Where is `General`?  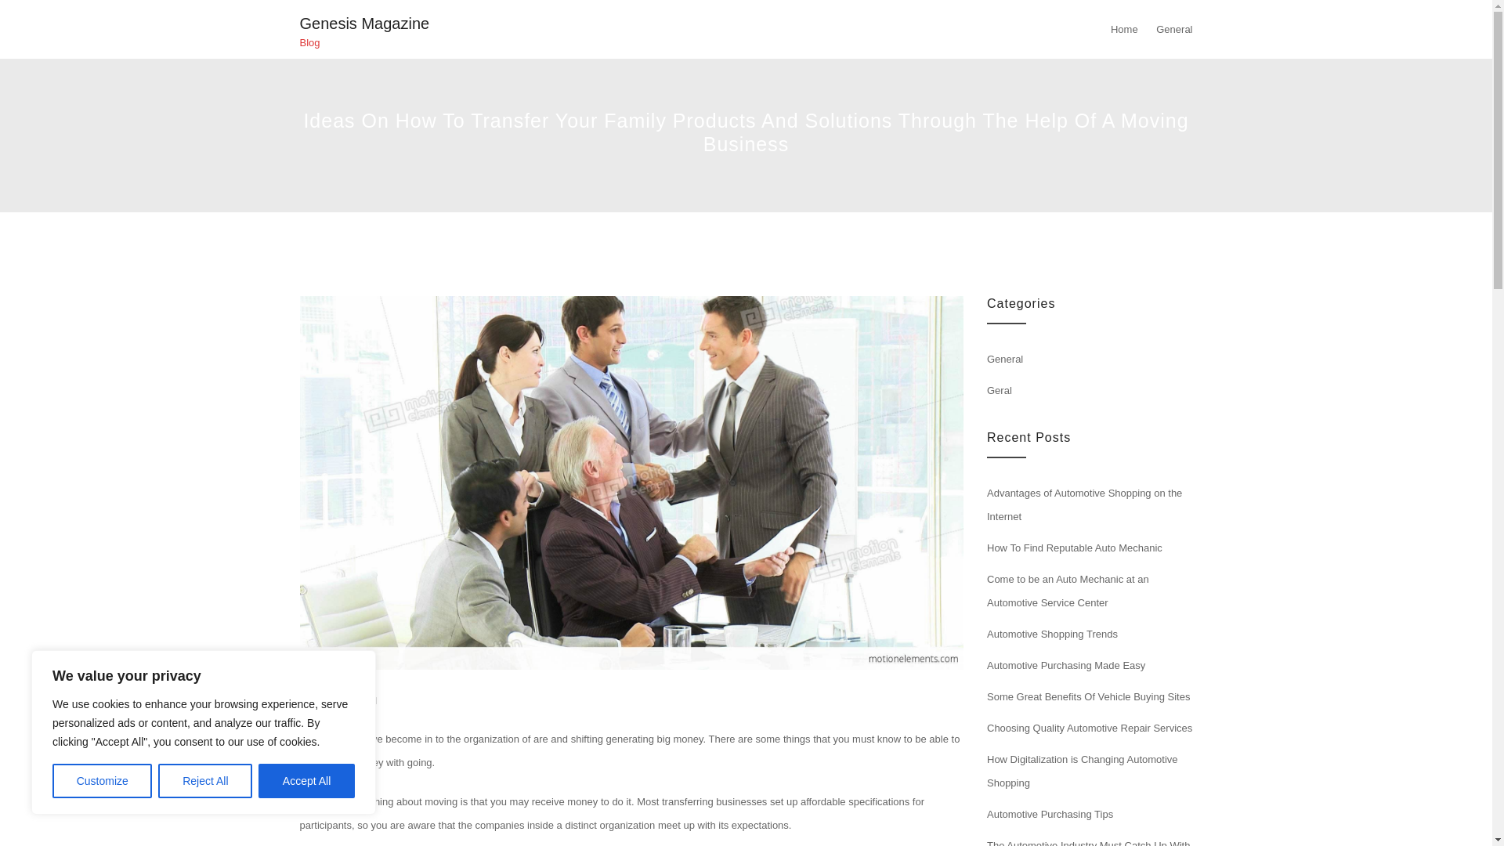 General is located at coordinates (359, 700).